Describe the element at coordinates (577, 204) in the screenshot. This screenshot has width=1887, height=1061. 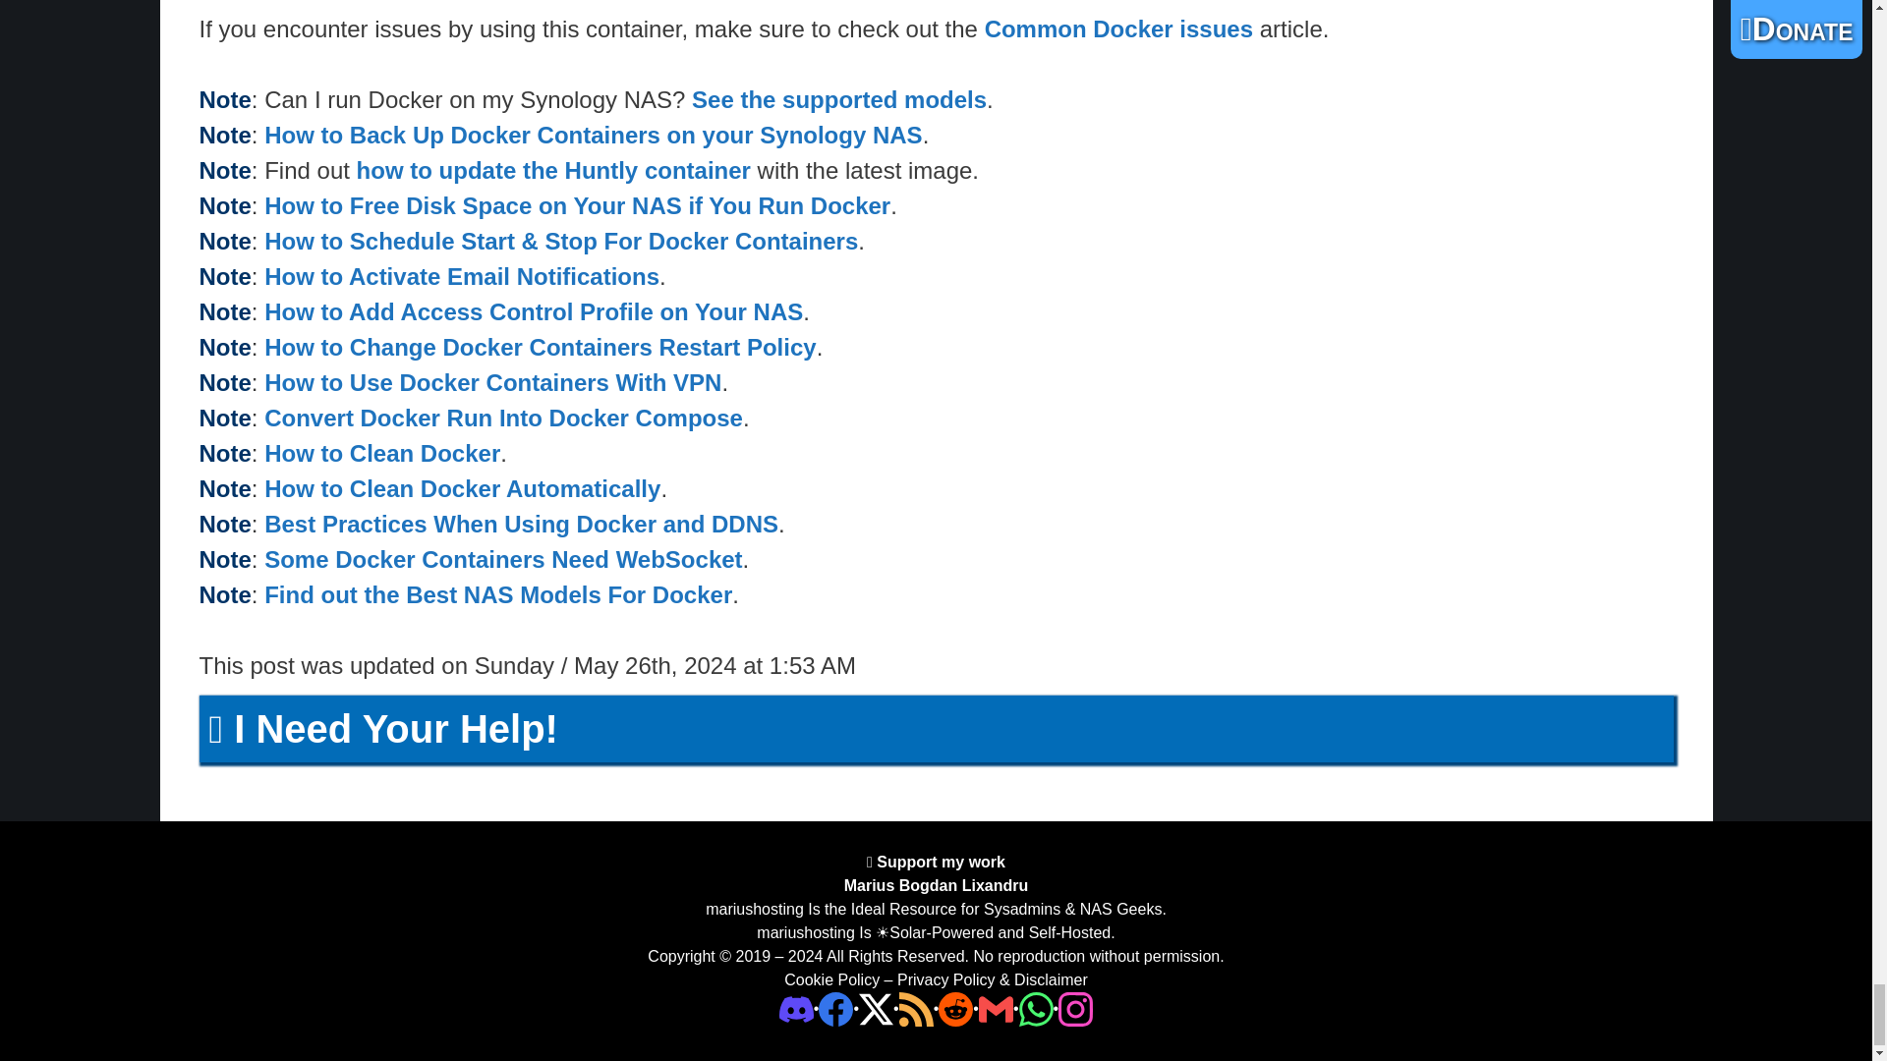
I see `How to Free Disk Space on Your NAS if You Run Docker` at that location.